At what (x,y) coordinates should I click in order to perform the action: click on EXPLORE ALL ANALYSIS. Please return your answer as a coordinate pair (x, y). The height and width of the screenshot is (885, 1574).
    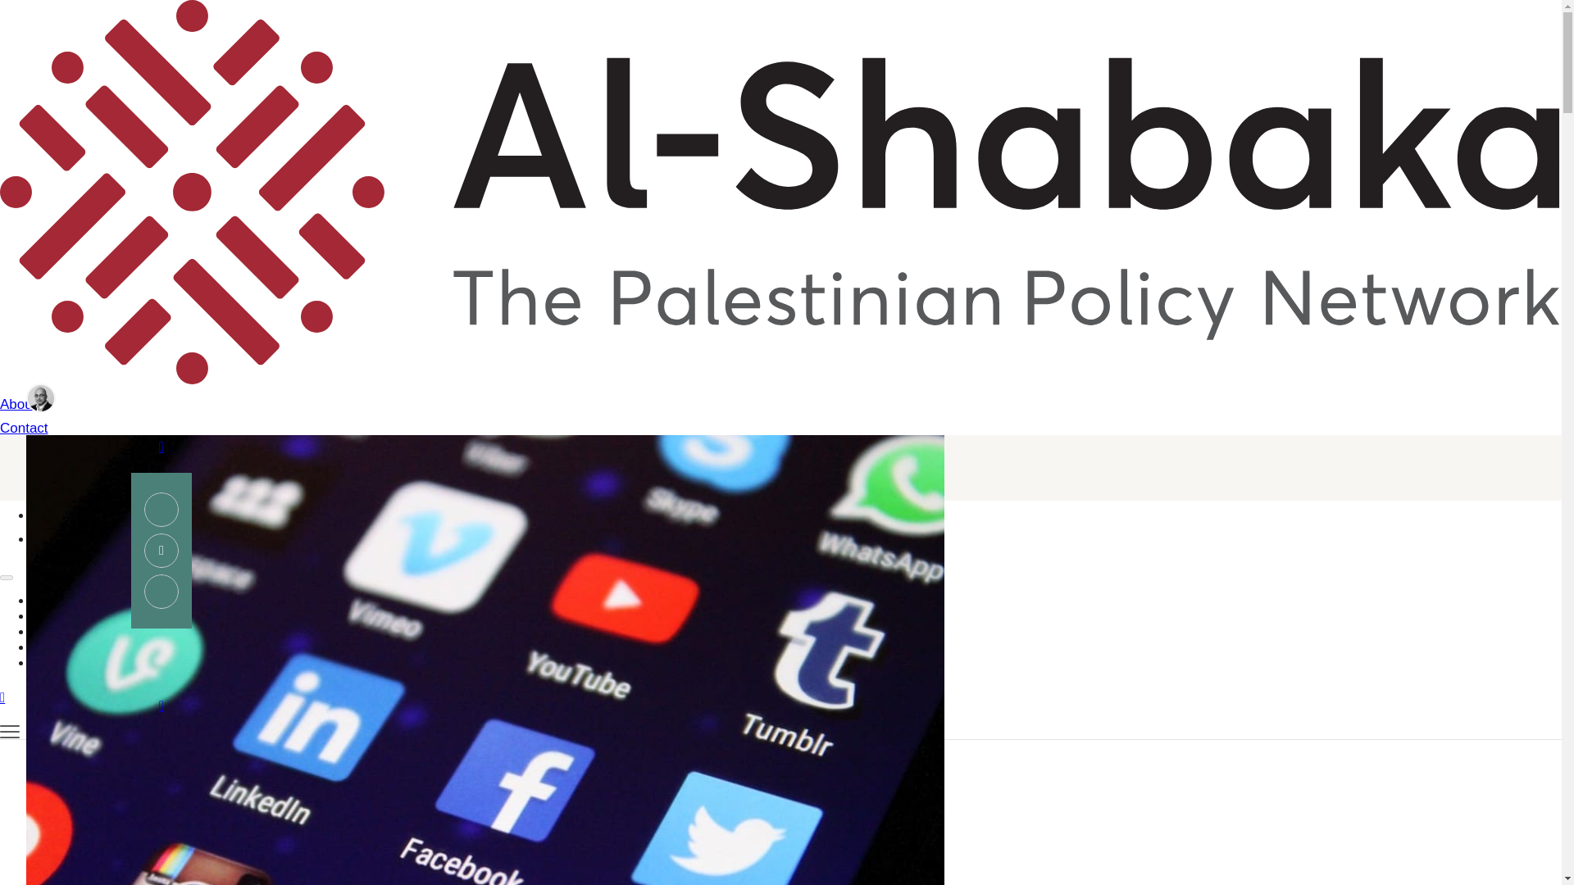
    Looking at the image, I should click on (156, 670).